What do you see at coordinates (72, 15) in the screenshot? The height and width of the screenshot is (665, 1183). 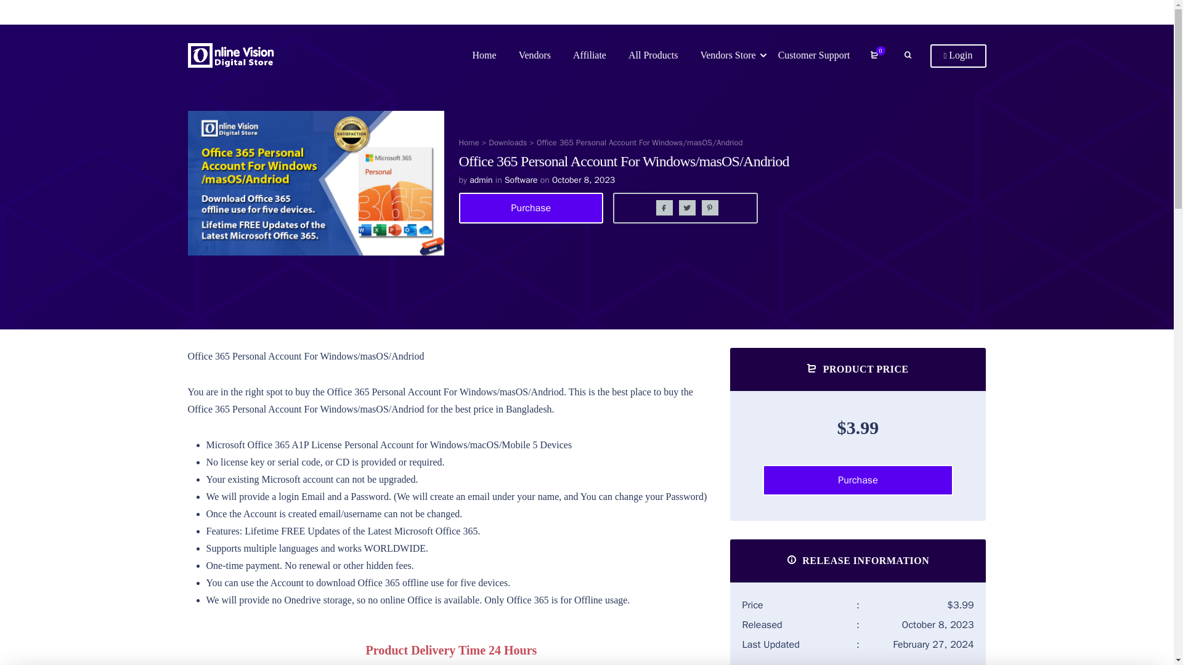 I see `Purchase` at bounding box center [72, 15].